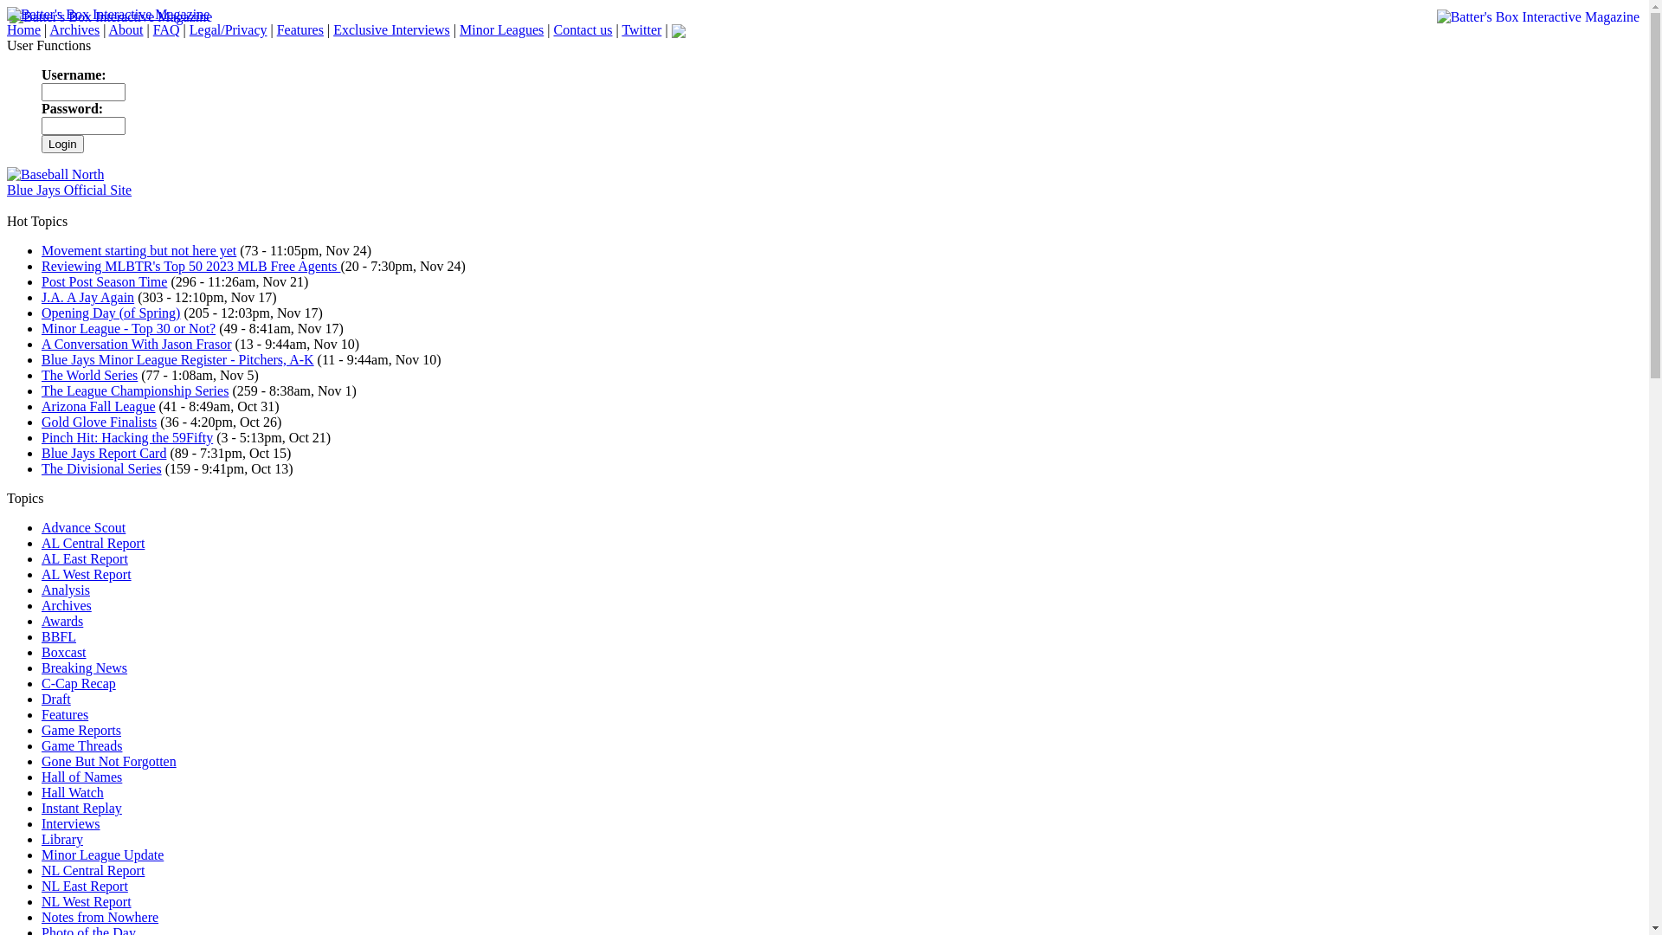 The width and height of the screenshot is (1662, 935). I want to click on Instant Replay, so click(81, 809).